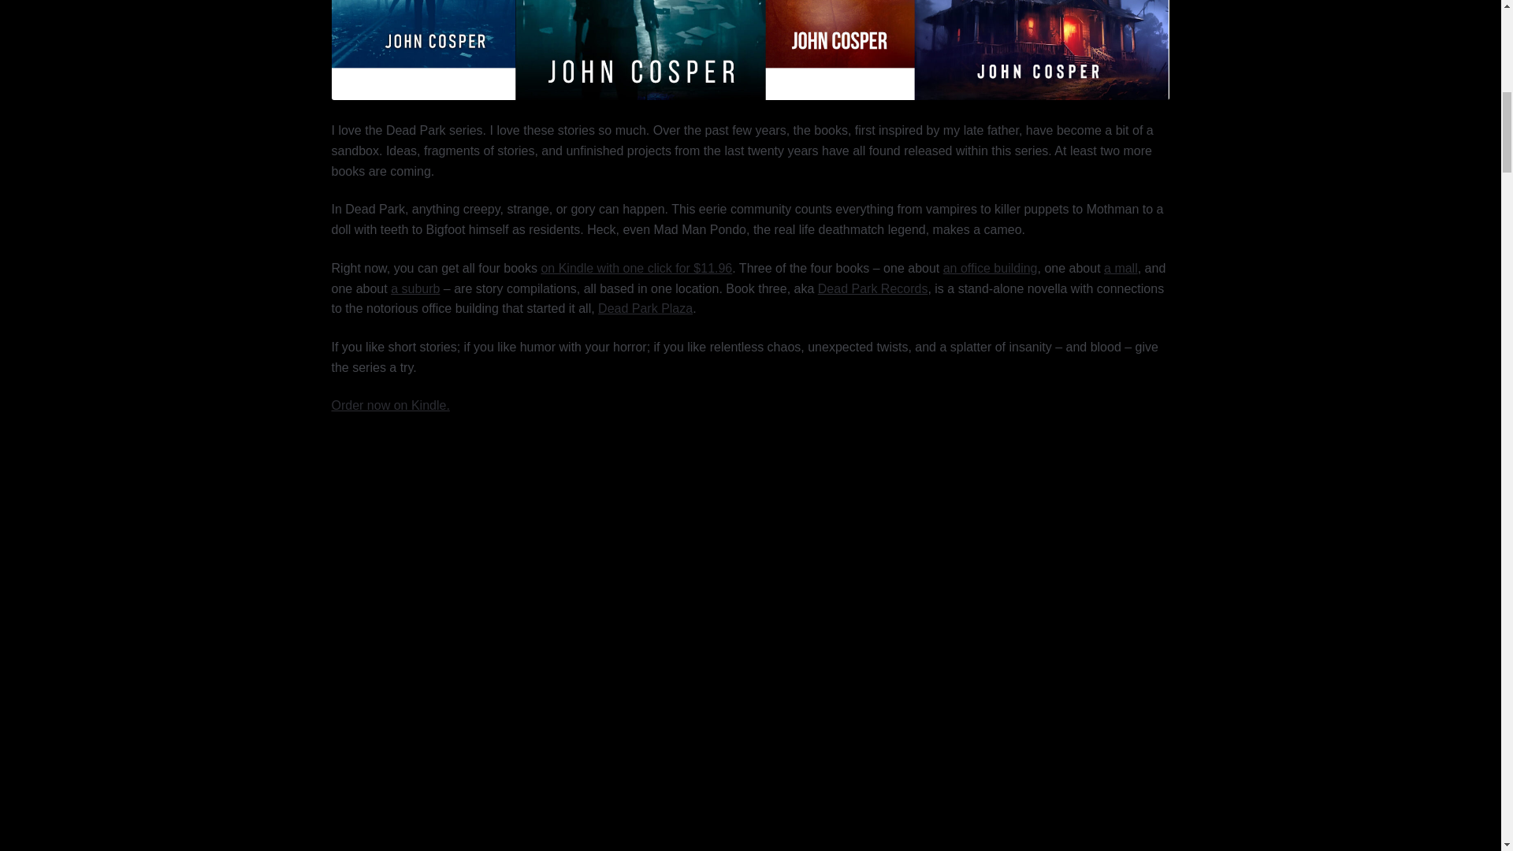 Image resolution: width=1513 pixels, height=851 pixels. What do you see at coordinates (645, 308) in the screenshot?
I see `Dead Park Plaza` at bounding box center [645, 308].